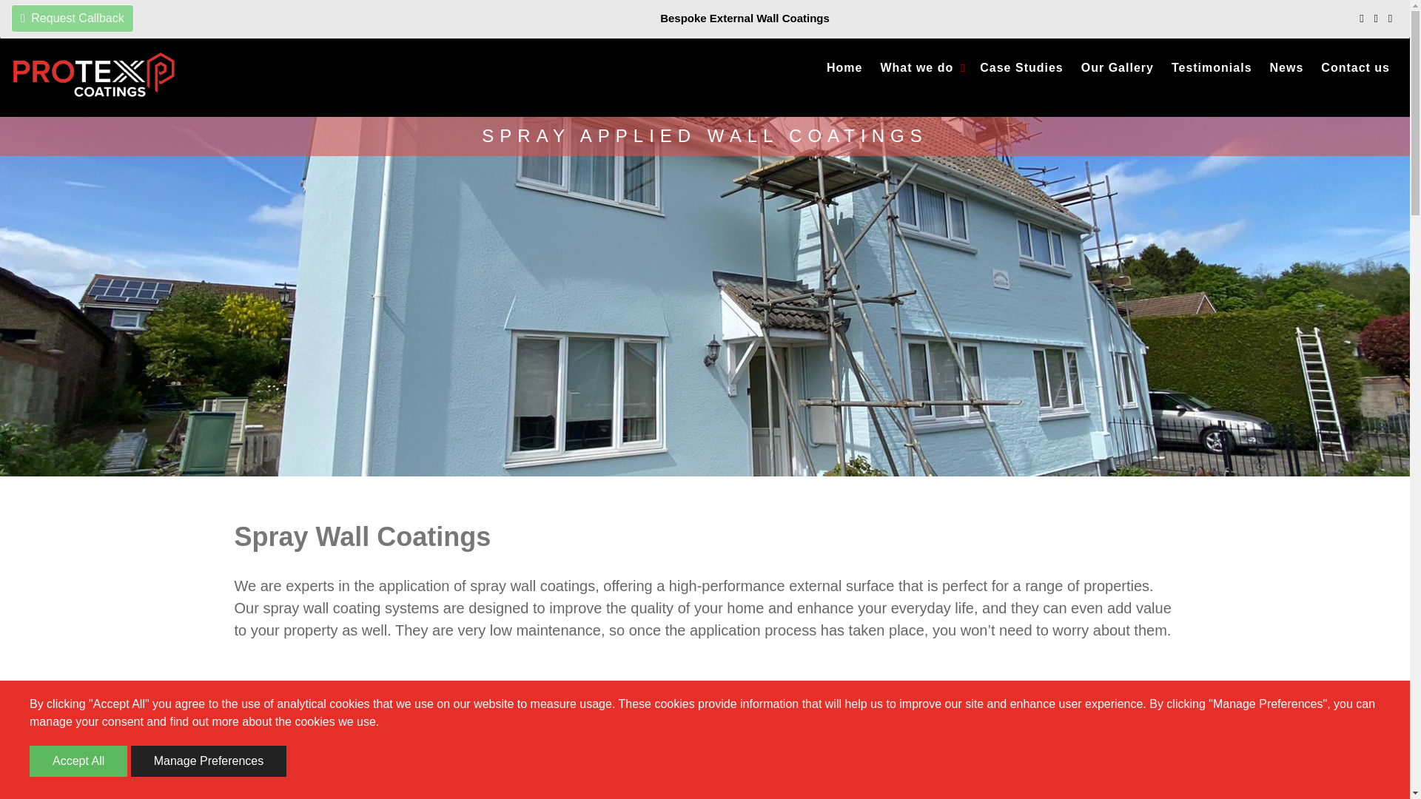 This screenshot has height=799, width=1421. Describe the element at coordinates (348, 193) in the screenshot. I see `Send` at that location.